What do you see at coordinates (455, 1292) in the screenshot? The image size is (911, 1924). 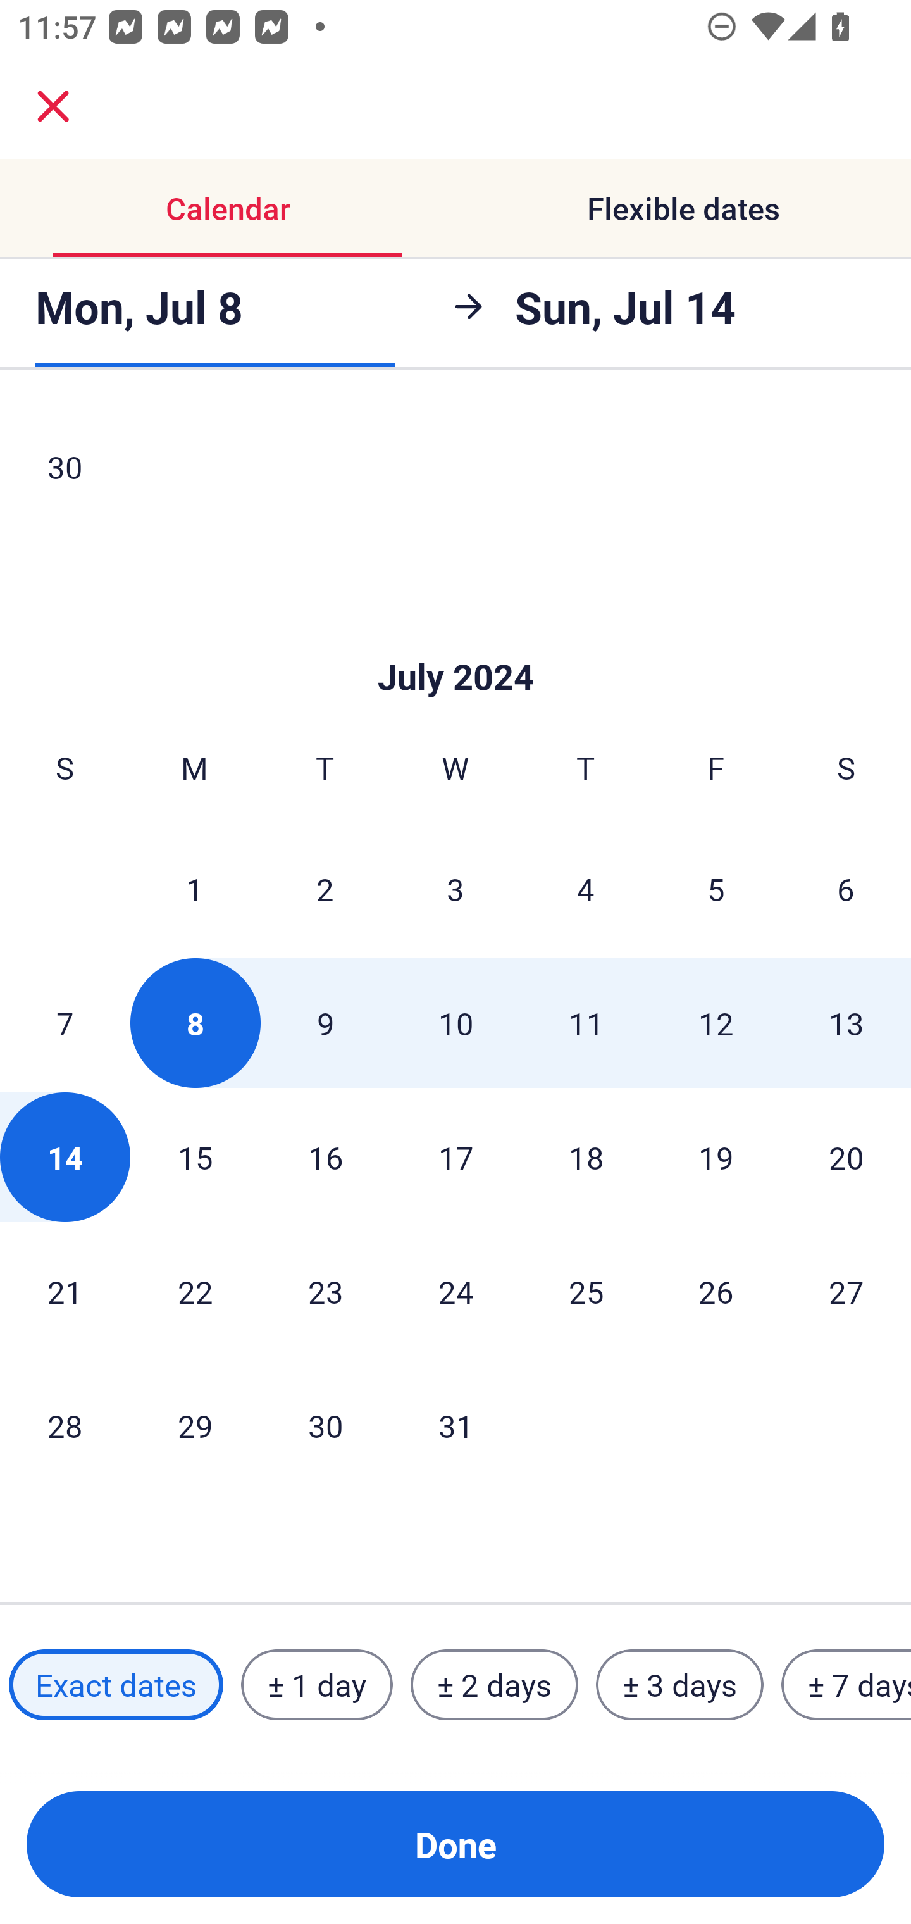 I see `24 Wednesday, July 24, 2024` at bounding box center [455, 1292].